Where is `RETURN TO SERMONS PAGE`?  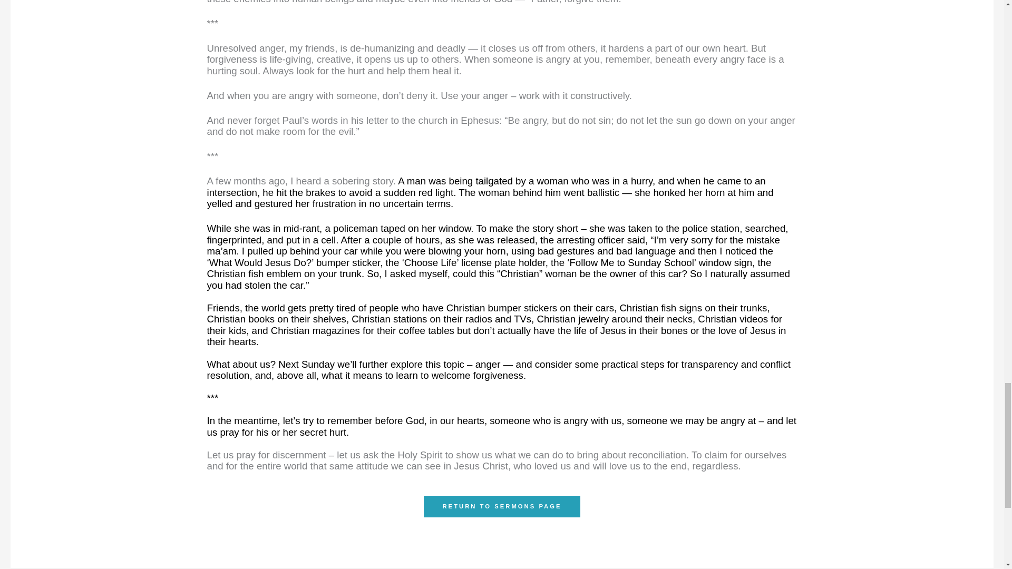 RETURN TO SERMONS PAGE is located at coordinates (502, 506).